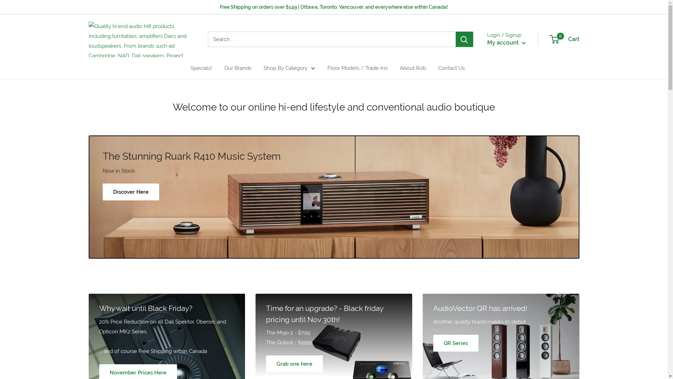 The image size is (673, 379). Describe the element at coordinates (201, 68) in the screenshot. I see `Specials!` at that location.